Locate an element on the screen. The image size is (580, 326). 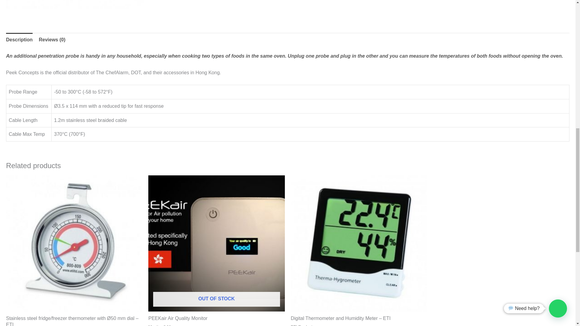
OUT OF STOCK is located at coordinates (216, 243).